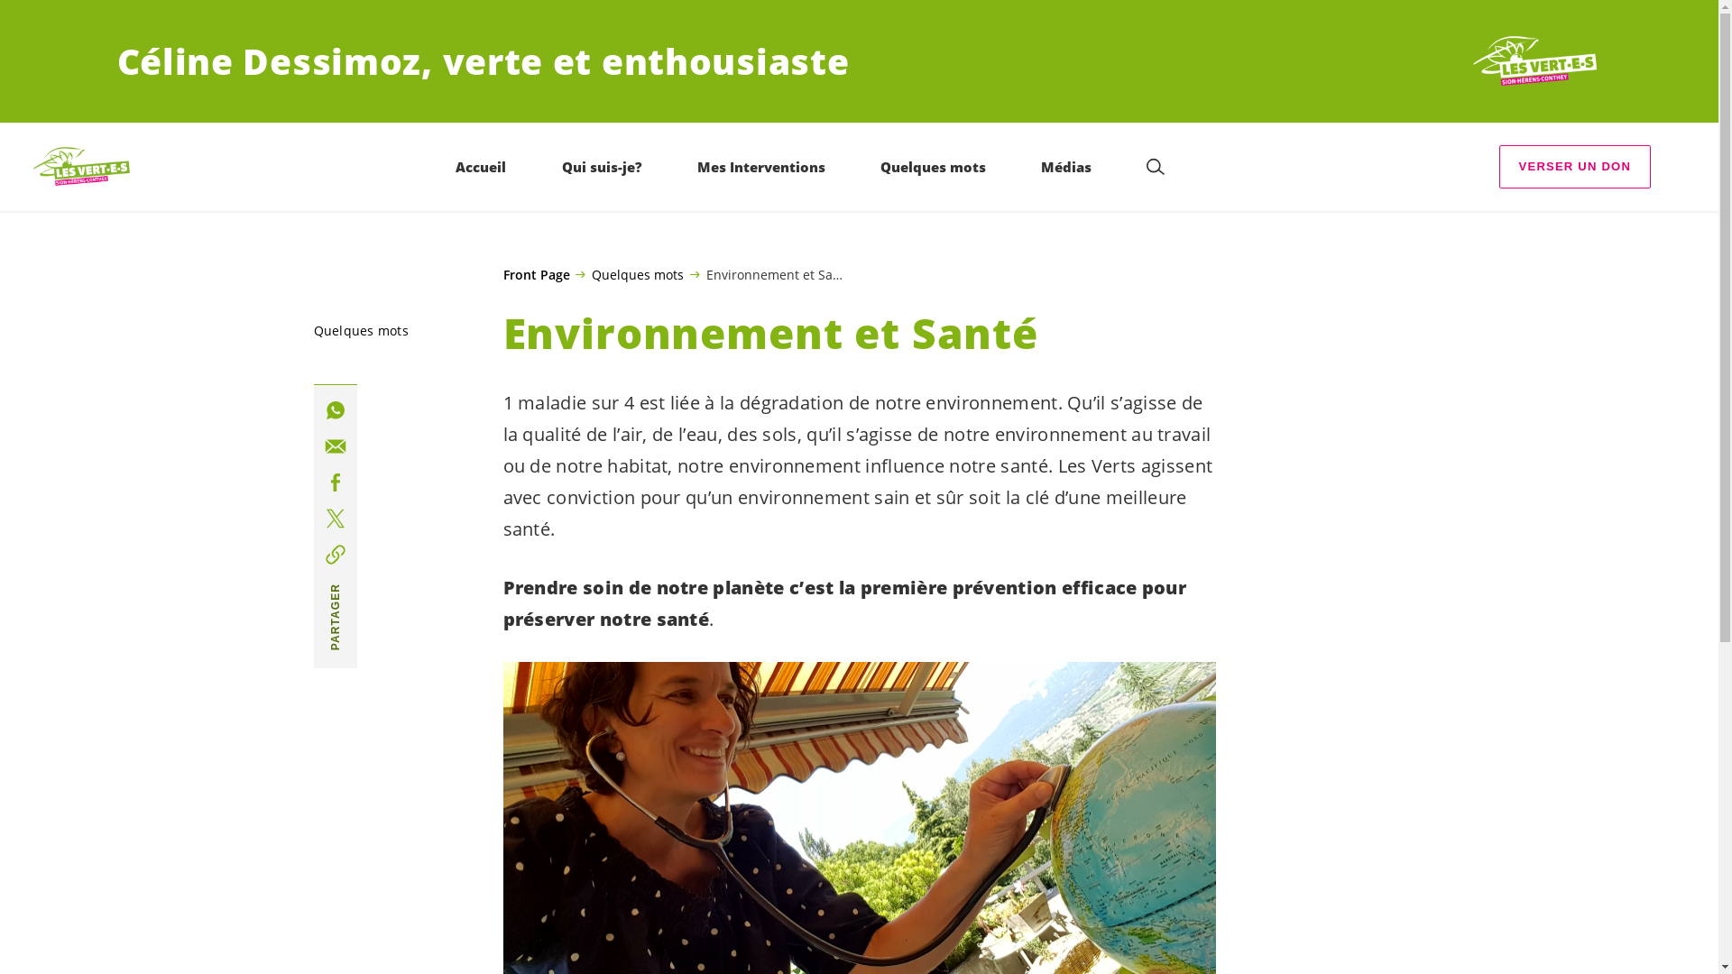 This screenshot has height=974, width=1732. I want to click on Accueil, so click(480, 166).